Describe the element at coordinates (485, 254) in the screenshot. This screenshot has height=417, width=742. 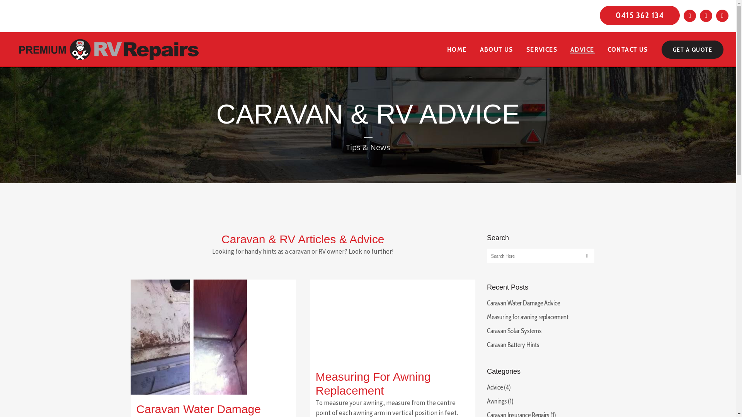
I see `INSURANCE REPAIRS` at that location.